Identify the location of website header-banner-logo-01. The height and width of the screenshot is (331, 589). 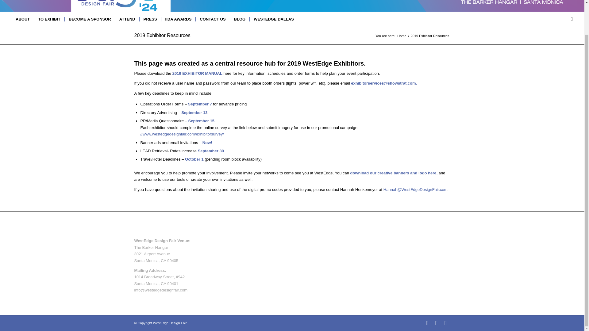
(79, 6).